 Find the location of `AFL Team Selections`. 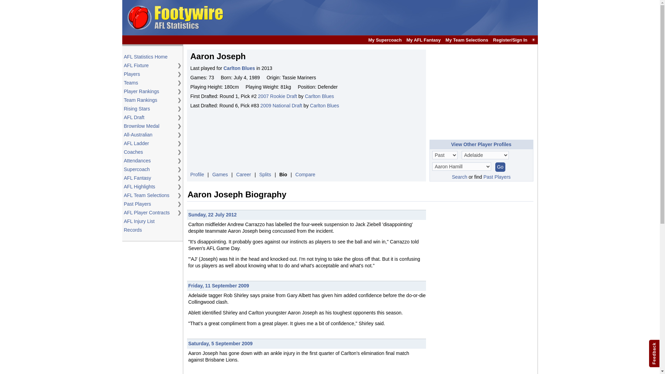

AFL Team Selections is located at coordinates (149, 195).